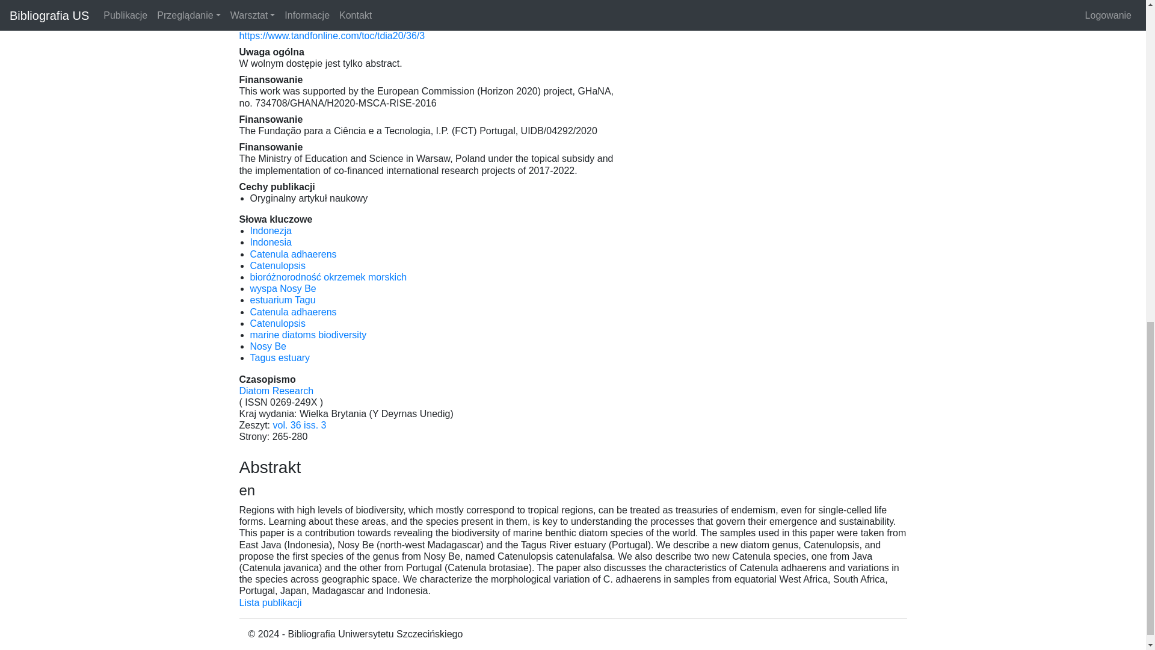 Image resolution: width=1155 pixels, height=650 pixels. I want to click on wyspa Nosy Be, so click(283, 288).